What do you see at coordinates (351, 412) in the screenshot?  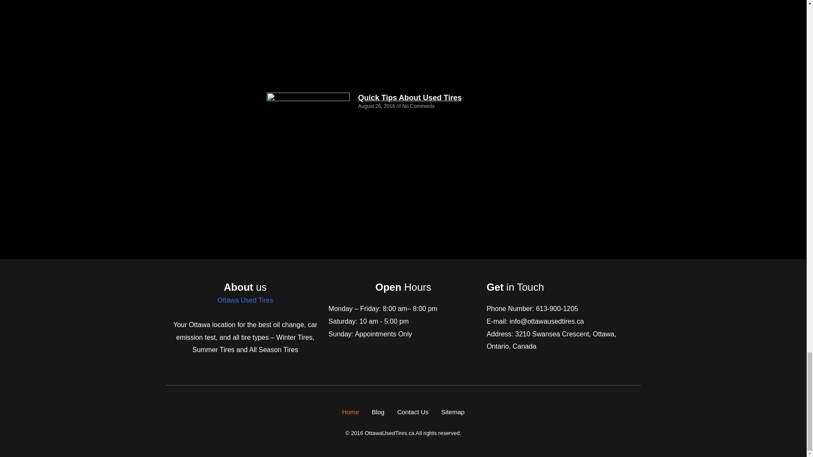 I see `Home` at bounding box center [351, 412].